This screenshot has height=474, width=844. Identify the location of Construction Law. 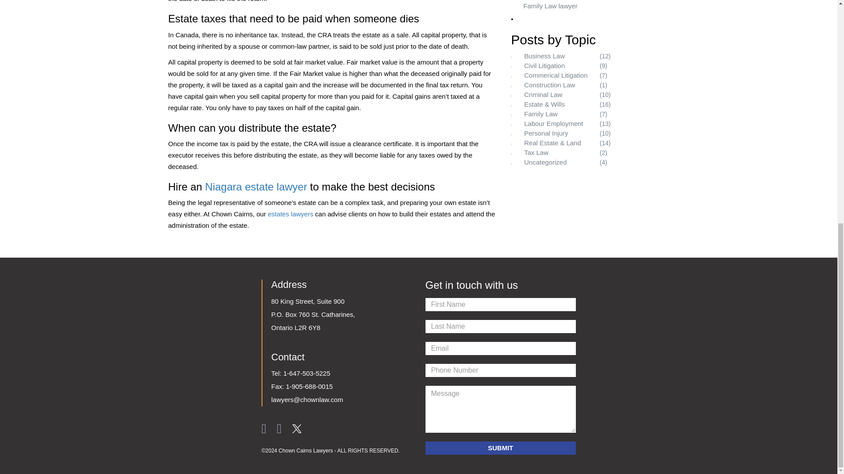
(554, 85).